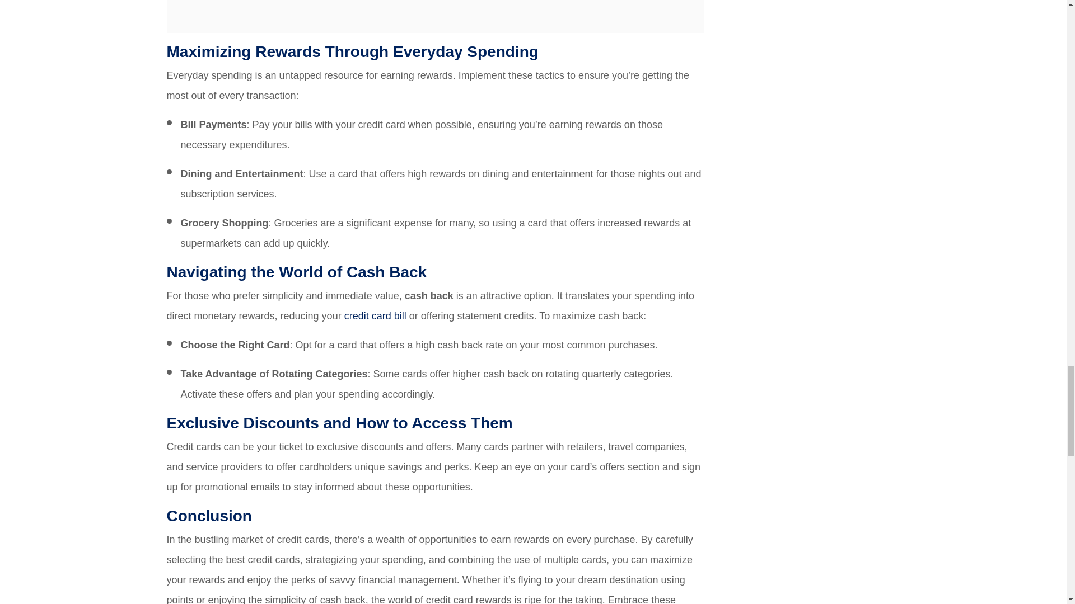  Describe the element at coordinates (375, 315) in the screenshot. I see `credit card bill` at that location.